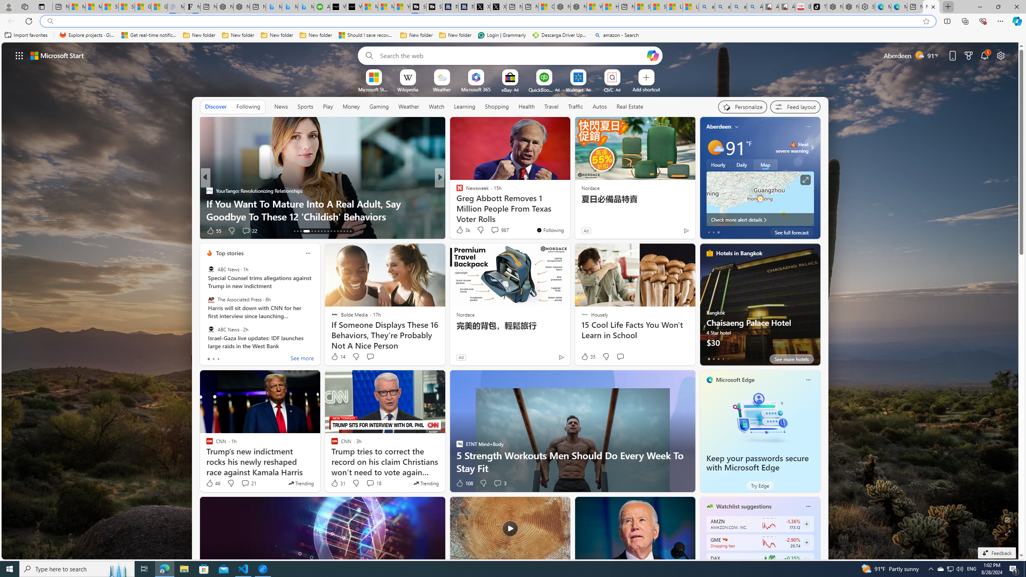  What do you see at coordinates (739, 253) in the screenshot?
I see `Hotels in Bangkok` at bounding box center [739, 253].